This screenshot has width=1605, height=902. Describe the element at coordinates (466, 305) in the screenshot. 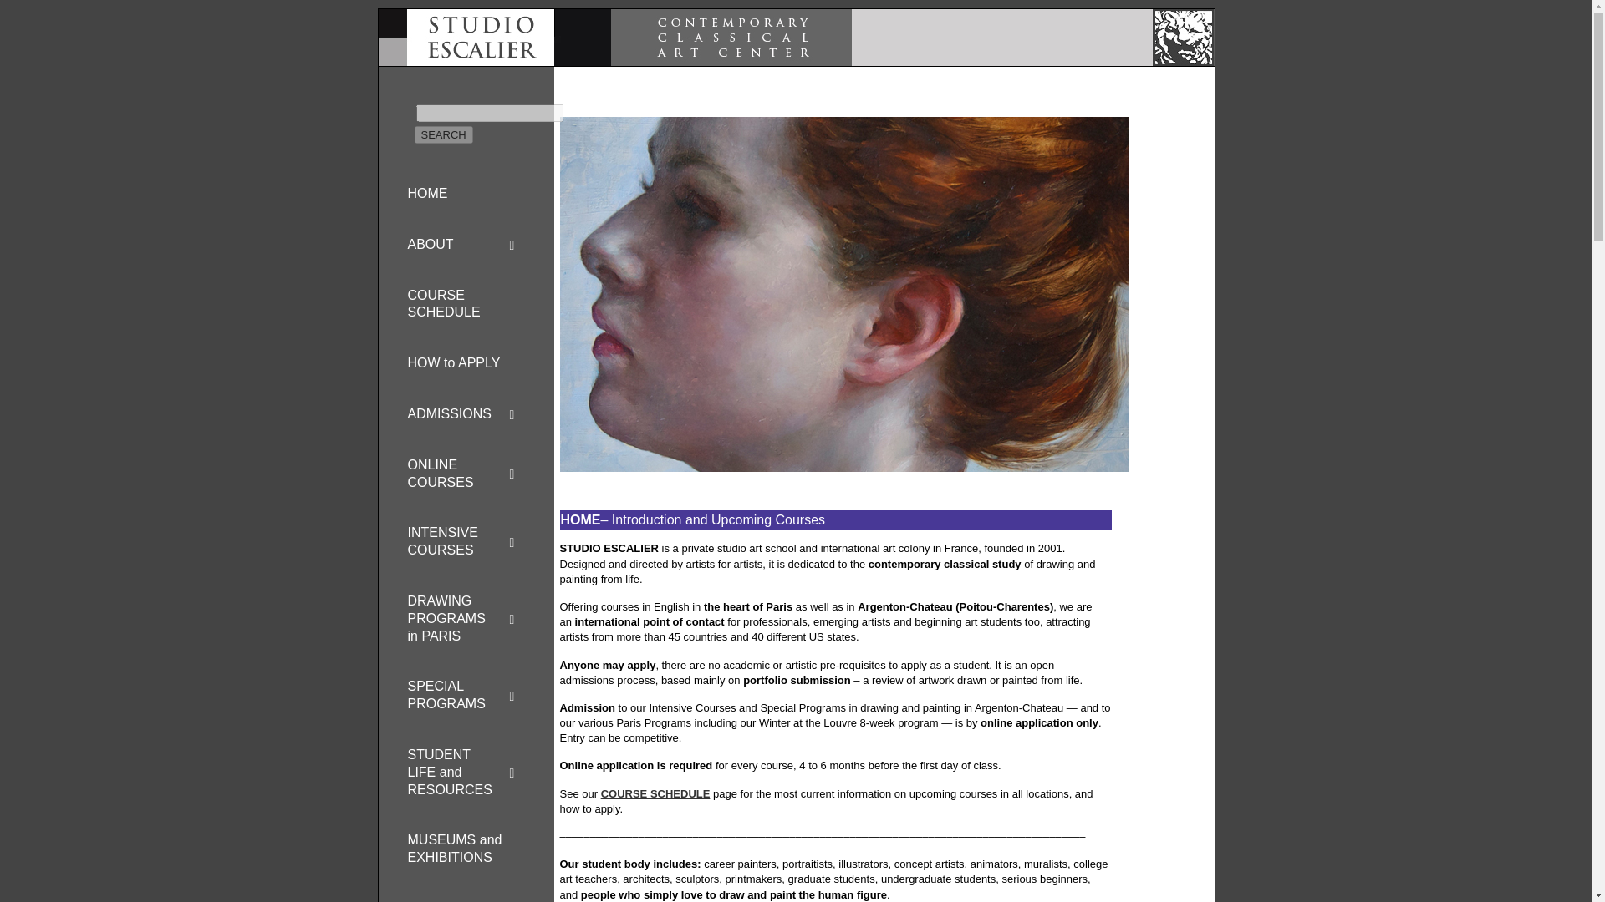

I see `COURSE SCHEDULE` at that location.